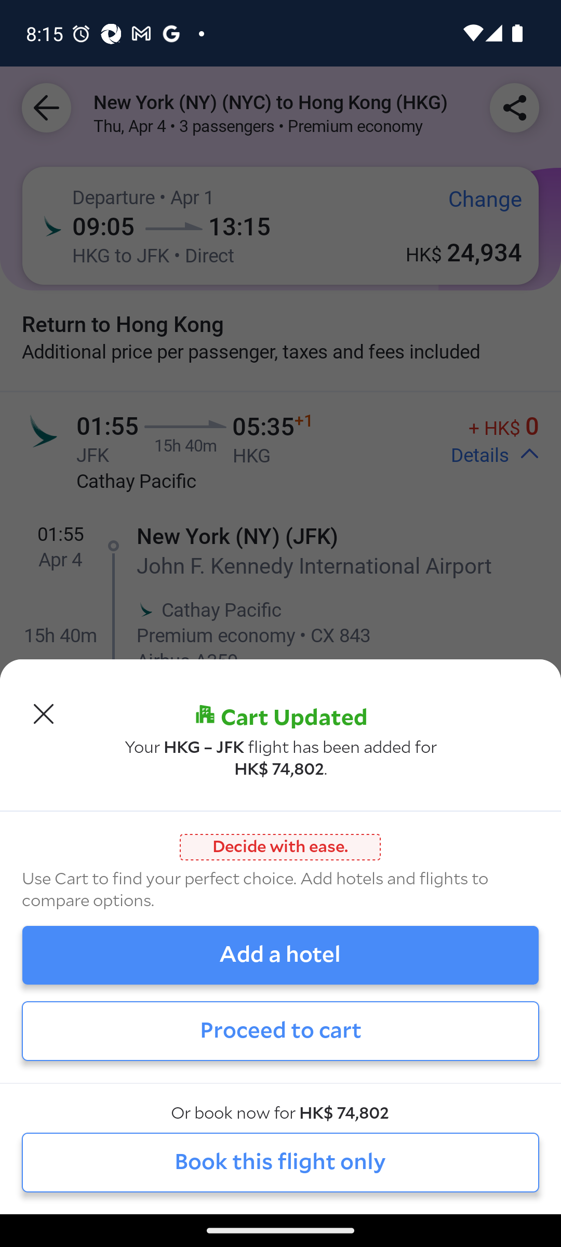  What do you see at coordinates (280, 1031) in the screenshot?
I see `Proceed to cart  Proceed to cart` at bounding box center [280, 1031].